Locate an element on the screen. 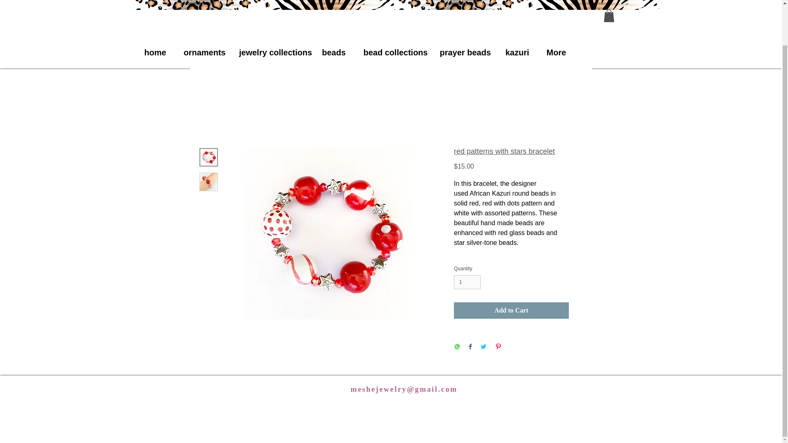 The width and height of the screenshot is (788, 443). beads is located at coordinates (332, 53).